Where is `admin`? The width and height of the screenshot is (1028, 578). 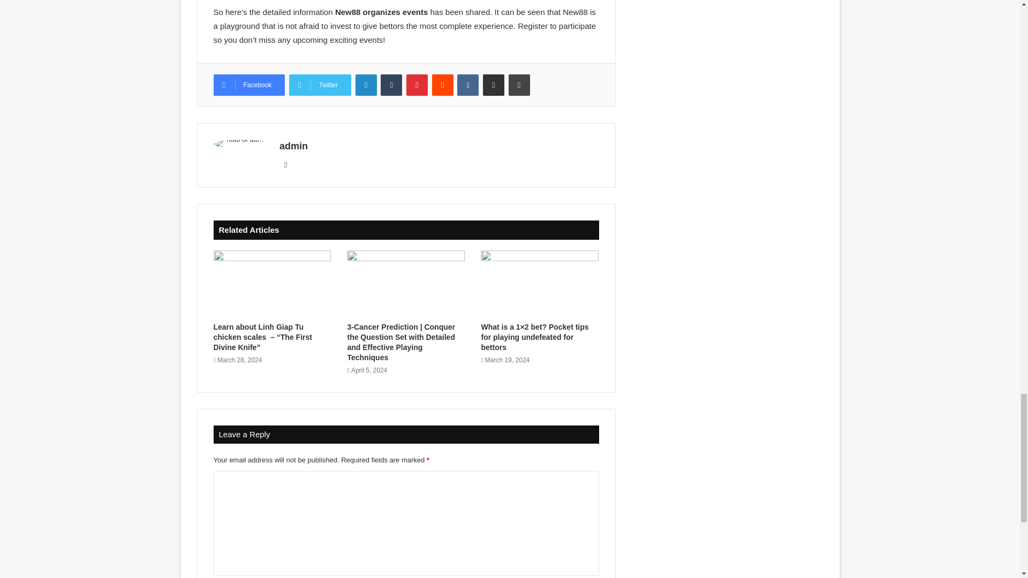 admin is located at coordinates (293, 146).